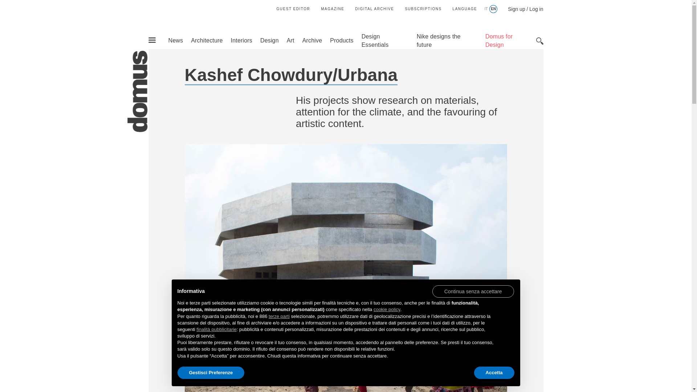 This screenshot has height=392, width=697. What do you see at coordinates (423, 9) in the screenshot?
I see `SUBSCRIPTIONS` at bounding box center [423, 9].